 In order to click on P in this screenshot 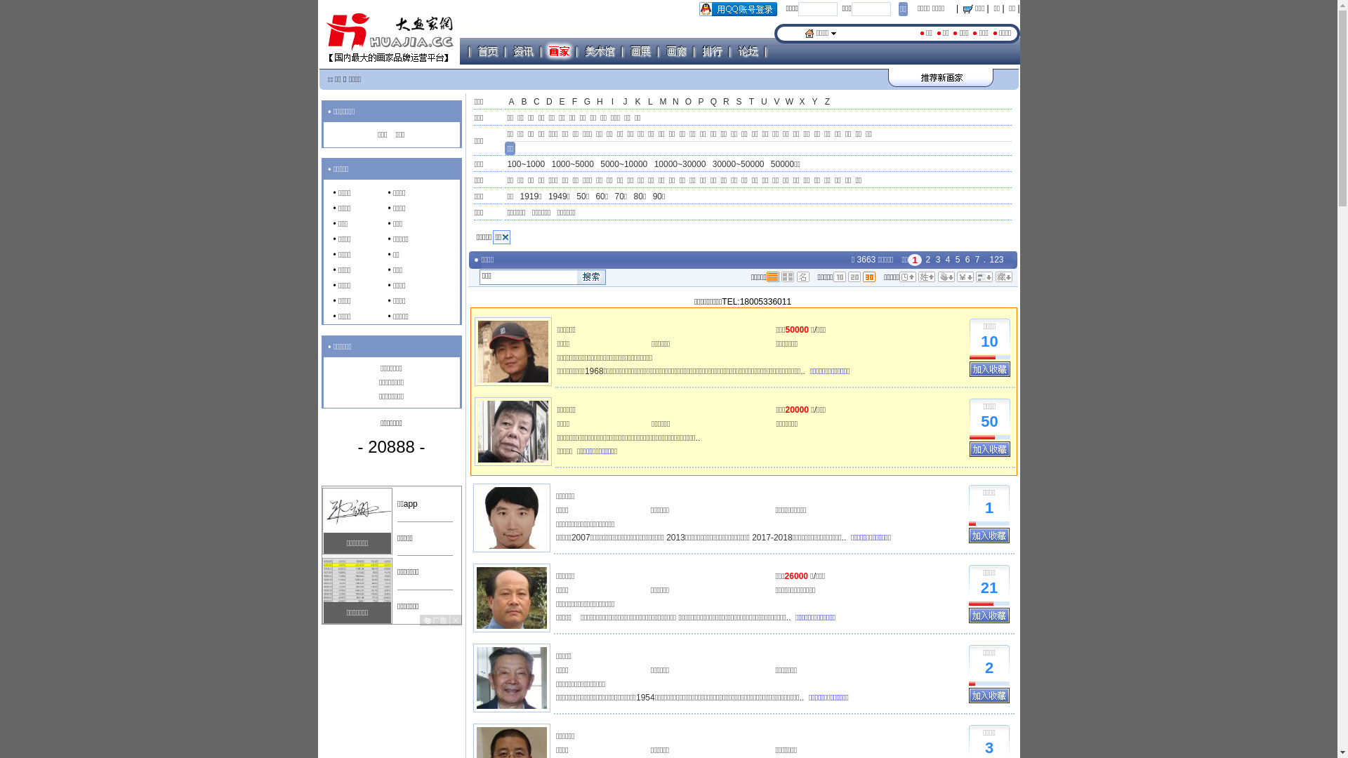, I will do `click(701, 102)`.